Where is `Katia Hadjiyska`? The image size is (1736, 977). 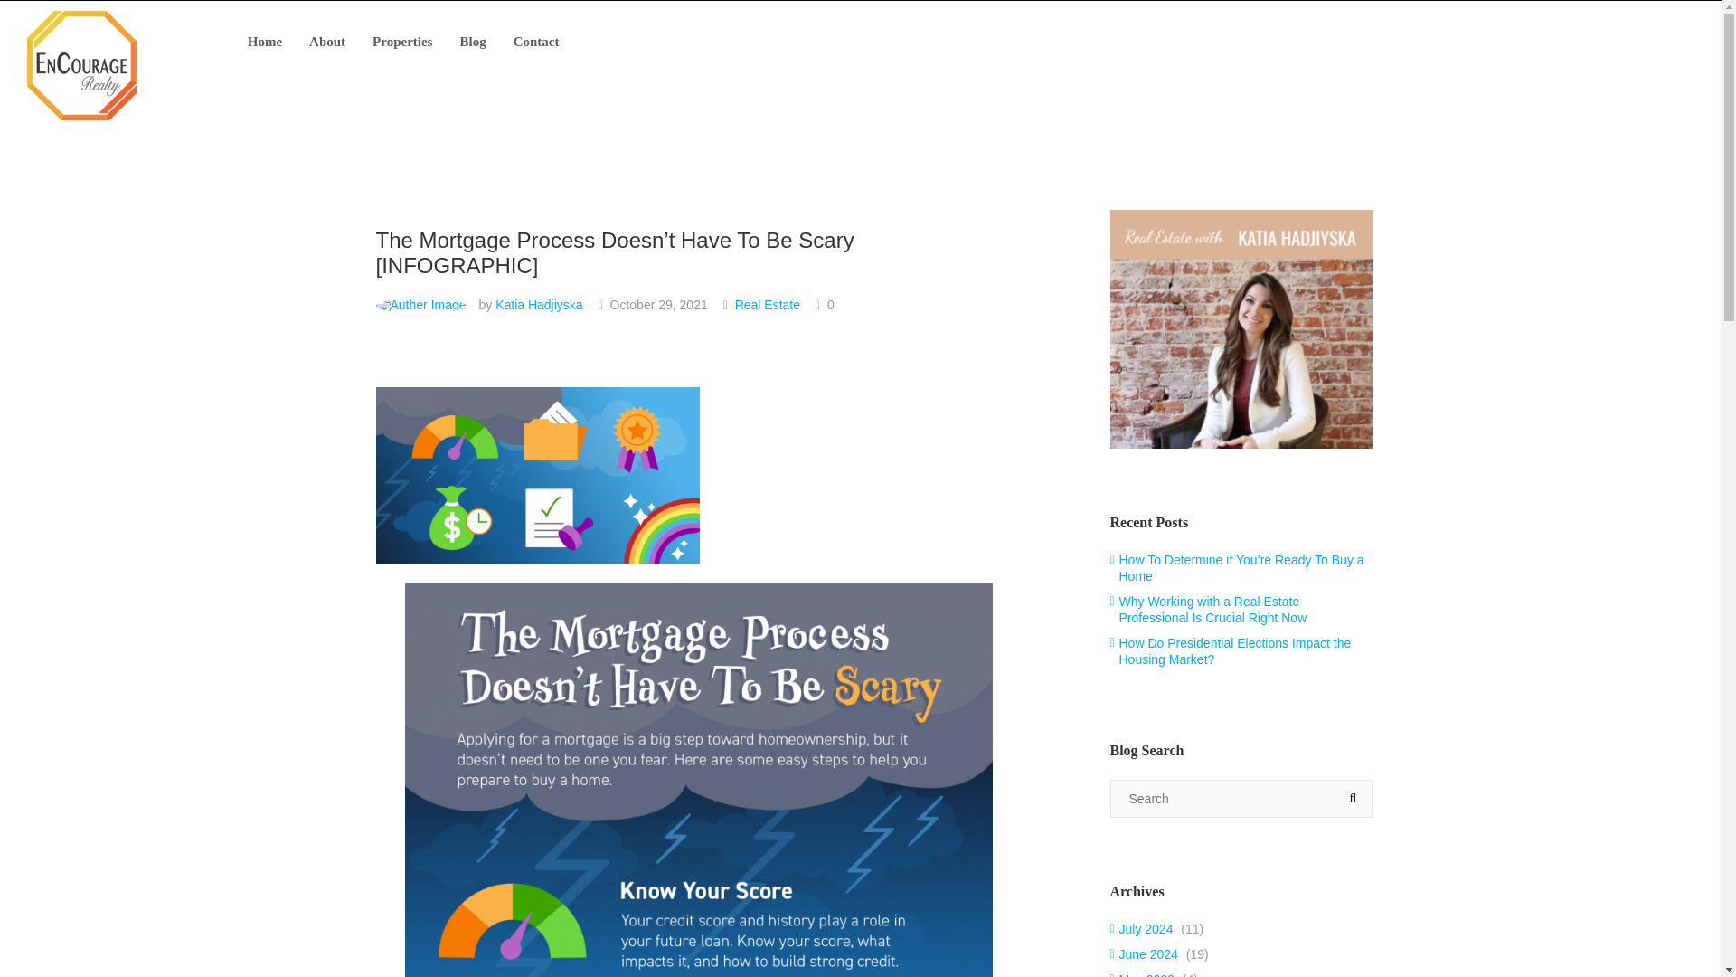 Katia Hadjiyska is located at coordinates (539, 304).